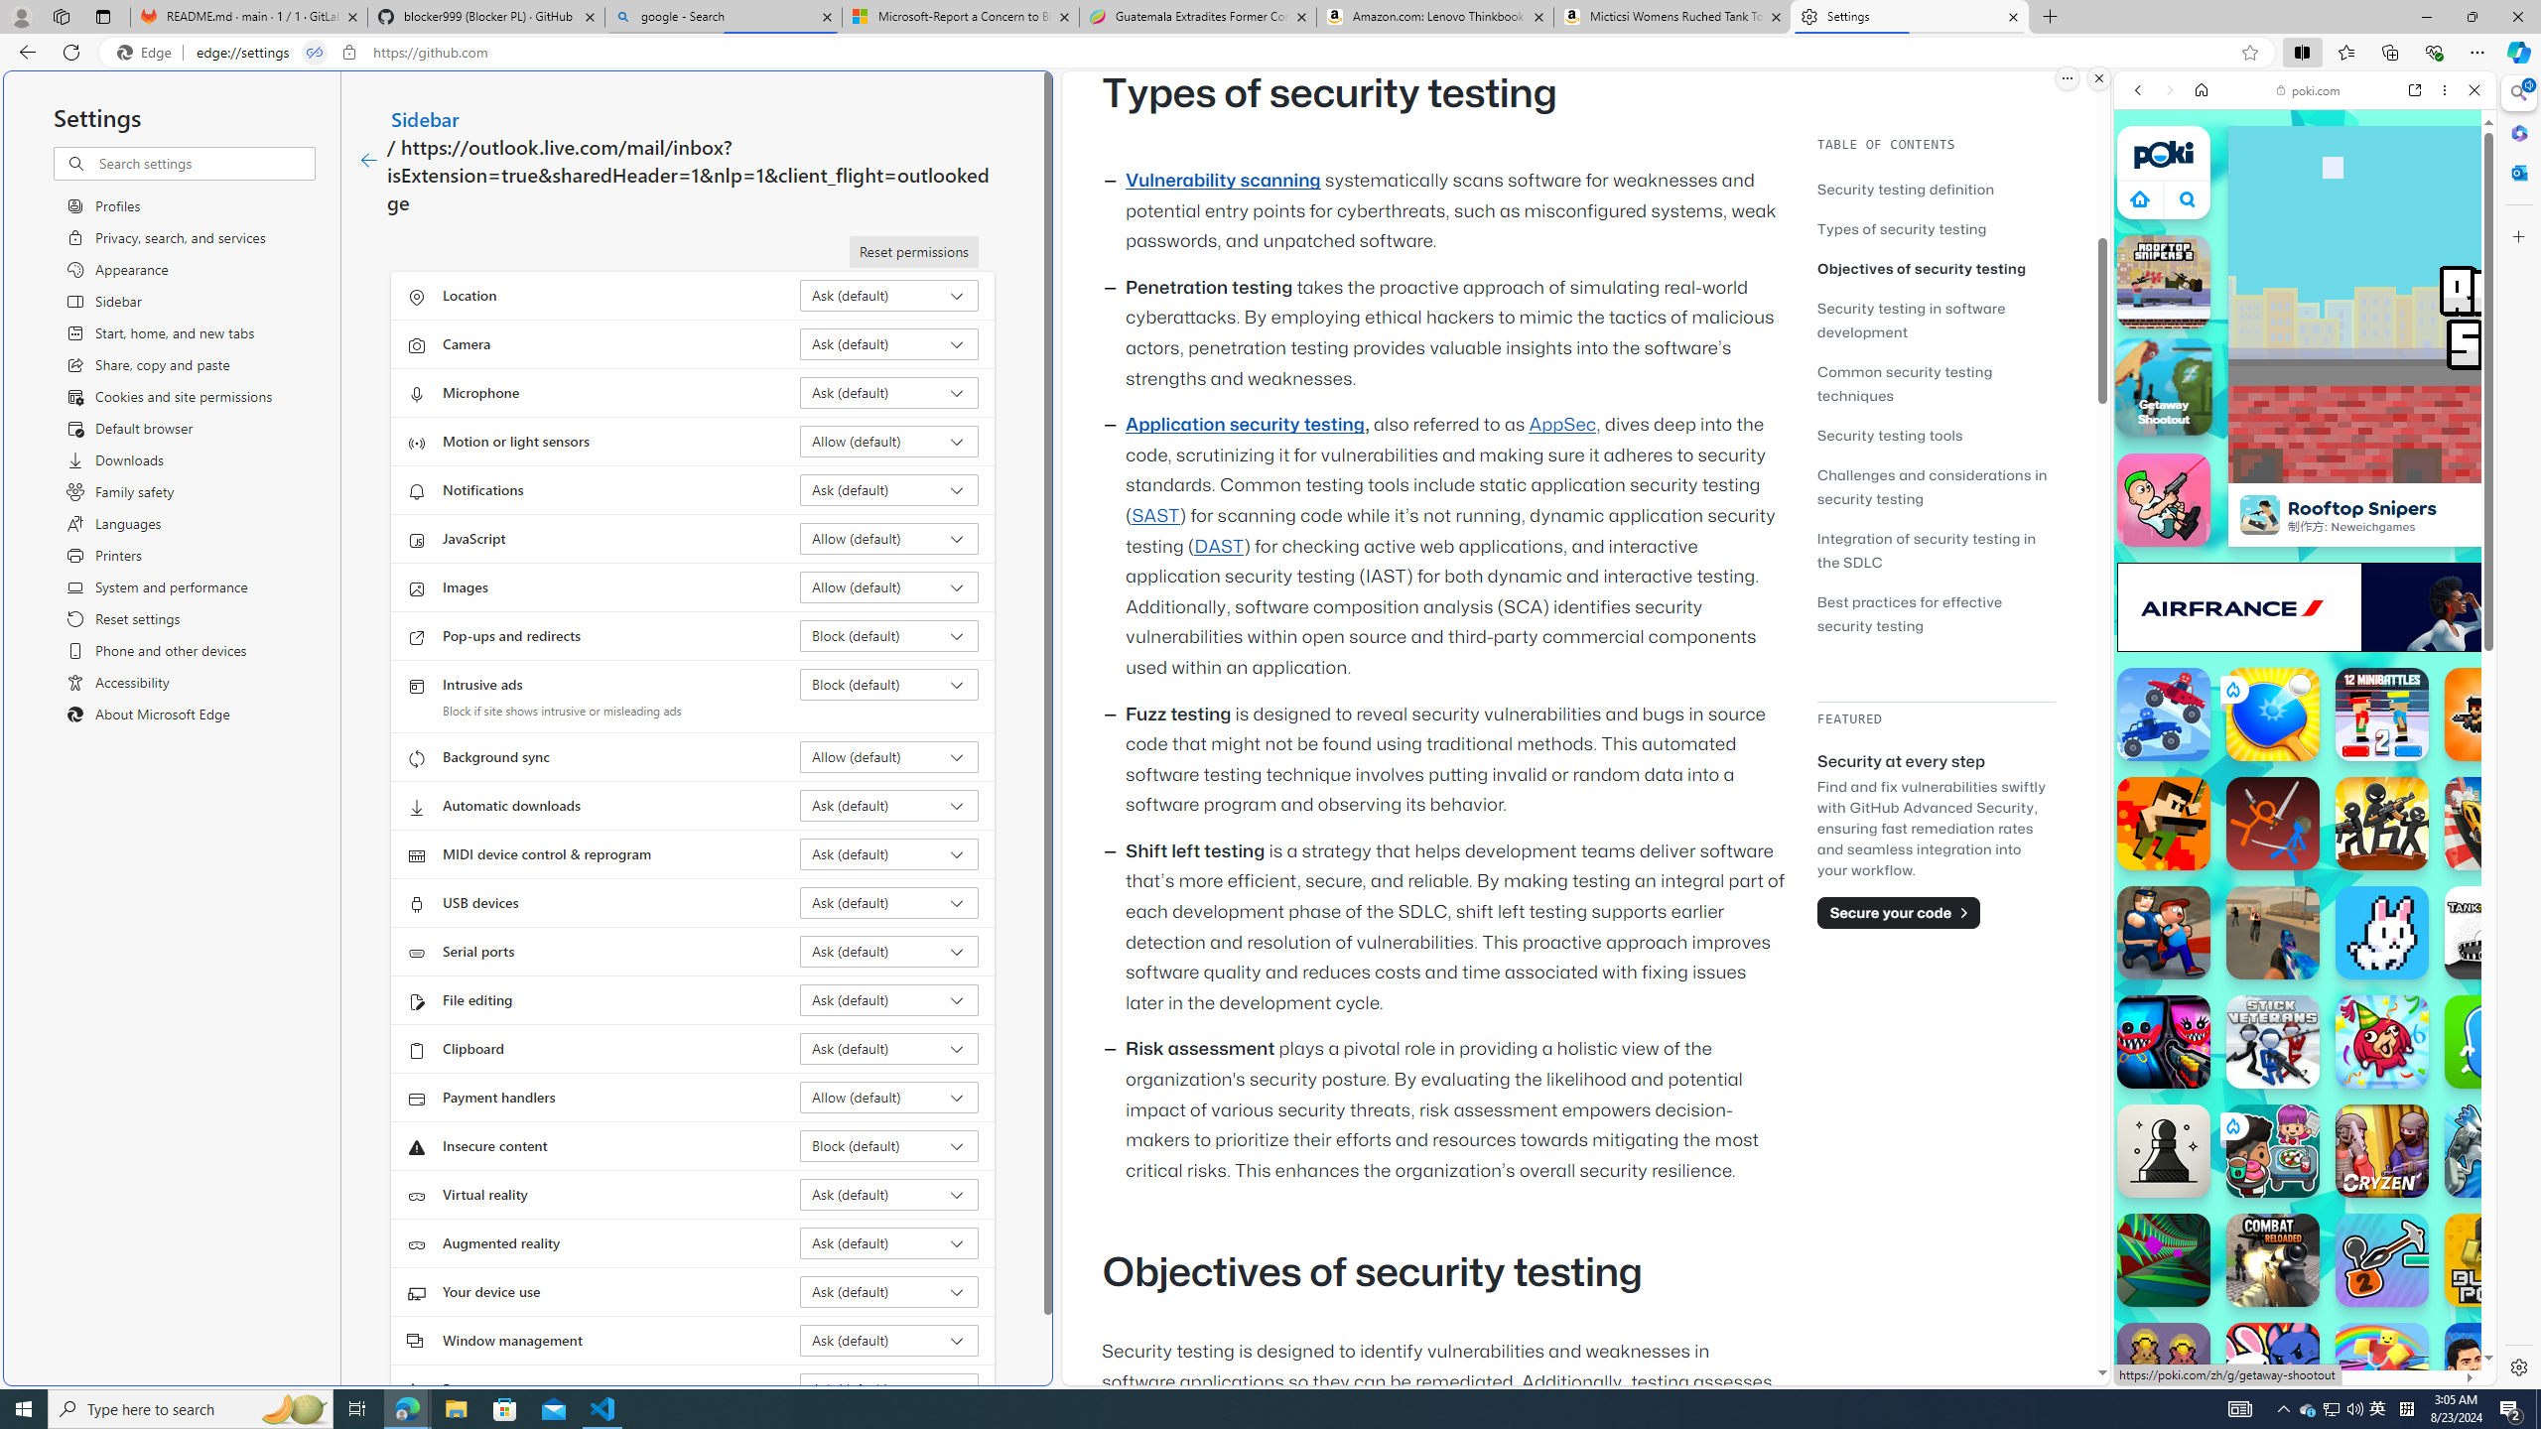 This screenshot has height=1429, width=2541. What do you see at coordinates (204, 163) in the screenshot?
I see `Search settings` at bounding box center [204, 163].